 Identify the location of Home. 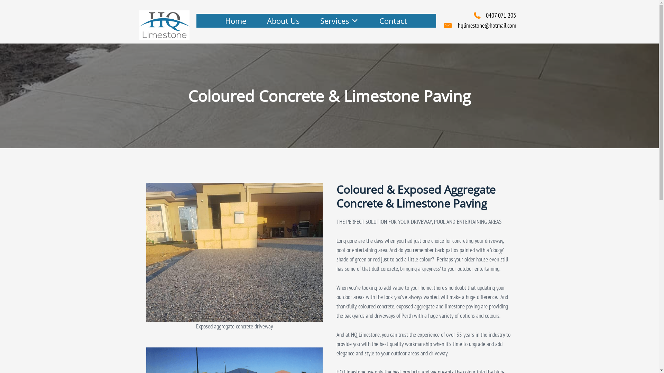
(236, 21).